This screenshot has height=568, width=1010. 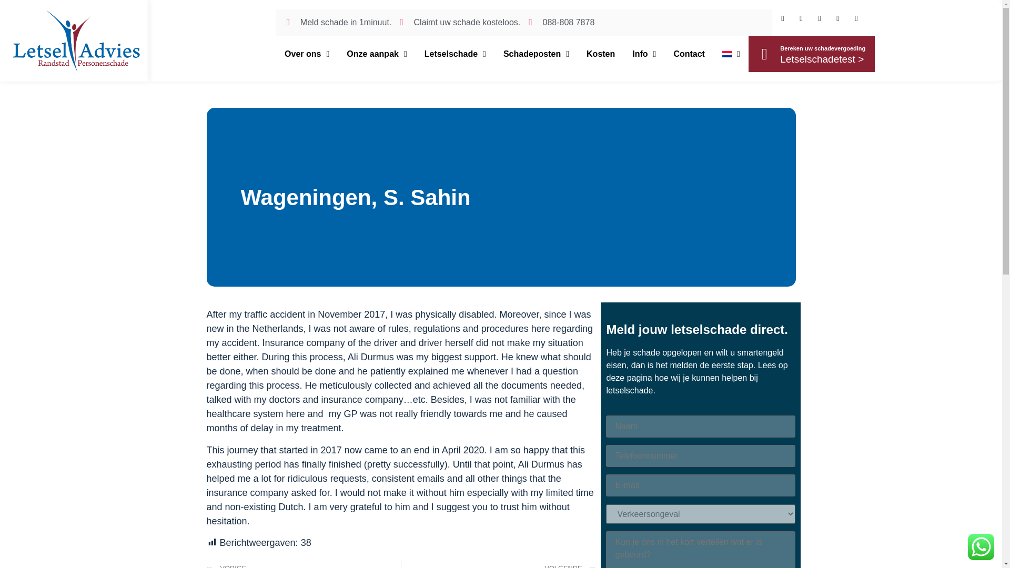 What do you see at coordinates (460, 23) in the screenshot?
I see `Claimt uw schade kosteloos.` at bounding box center [460, 23].